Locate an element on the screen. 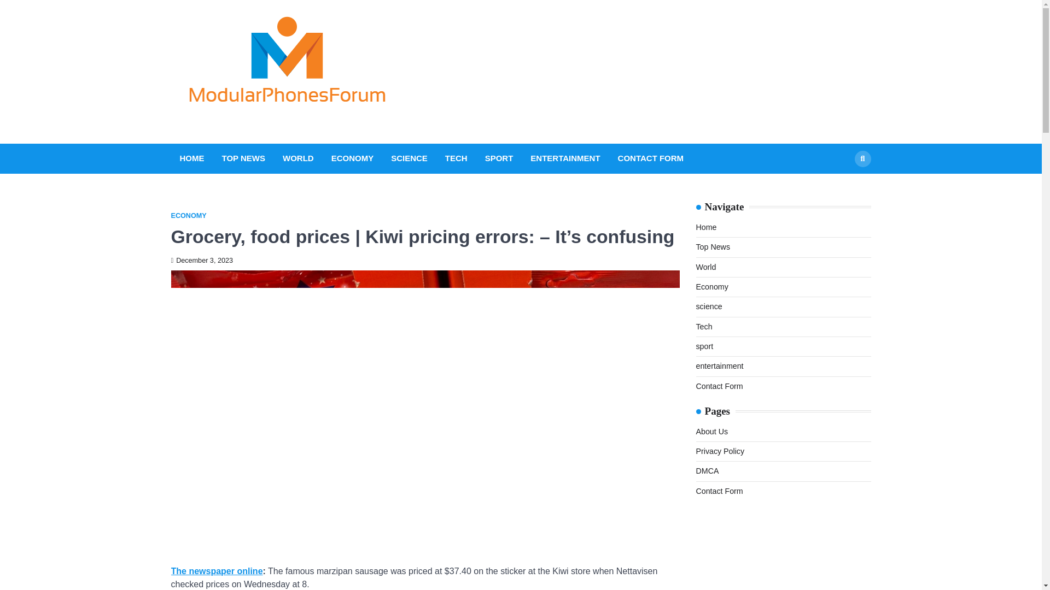  WORLD is located at coordinates (297, 158).